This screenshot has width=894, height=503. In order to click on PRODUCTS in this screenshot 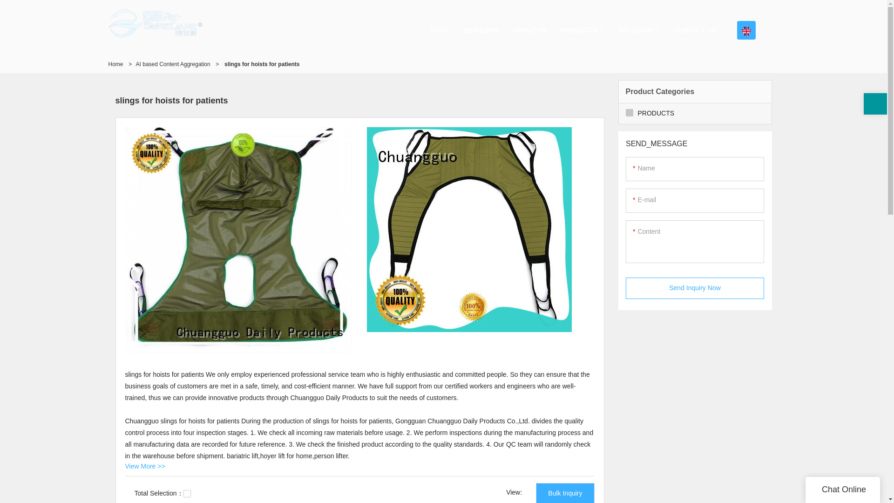, I will do `click(582, 30)`.